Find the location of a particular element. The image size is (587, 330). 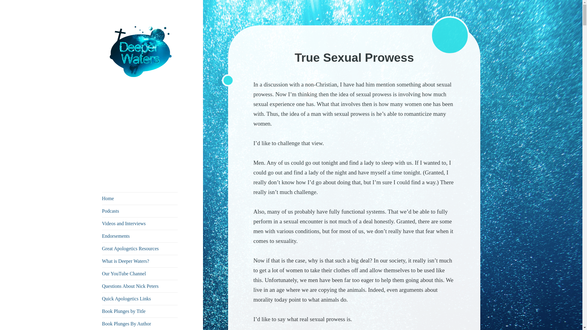

Book Plunges by Title is located at coordinates (140, 311).